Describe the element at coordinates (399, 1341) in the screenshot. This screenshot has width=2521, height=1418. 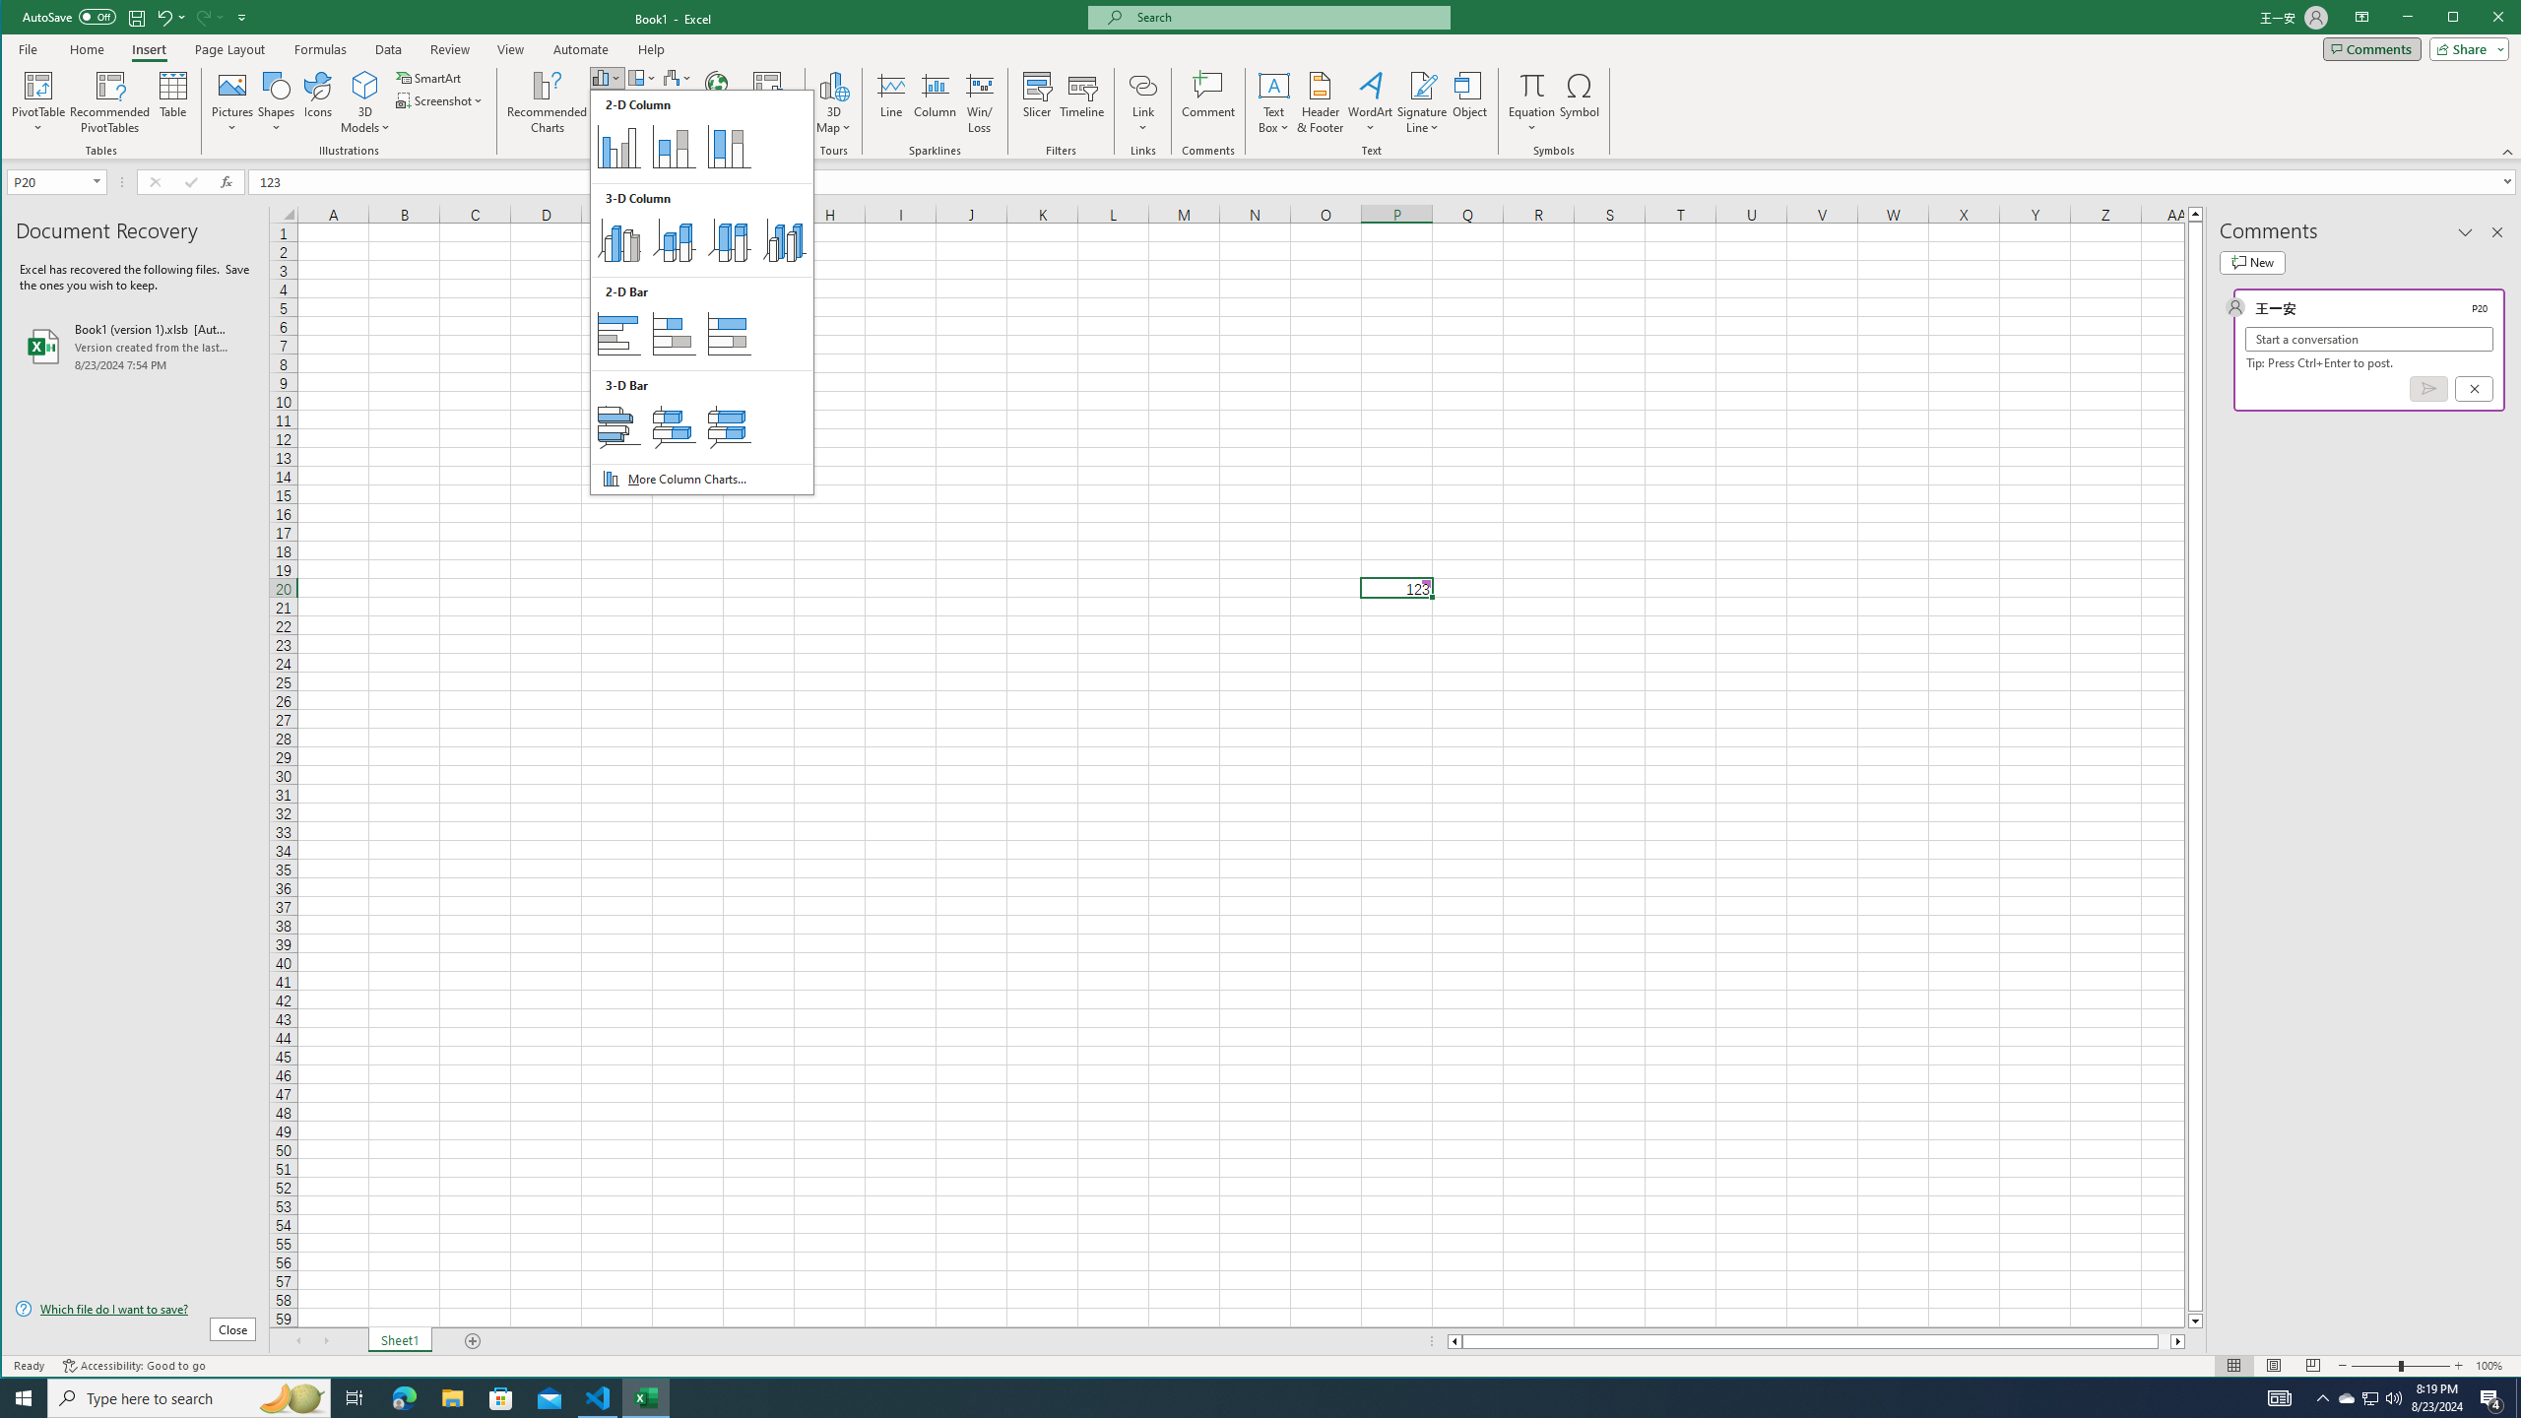
I see `Sheet1` at that location.